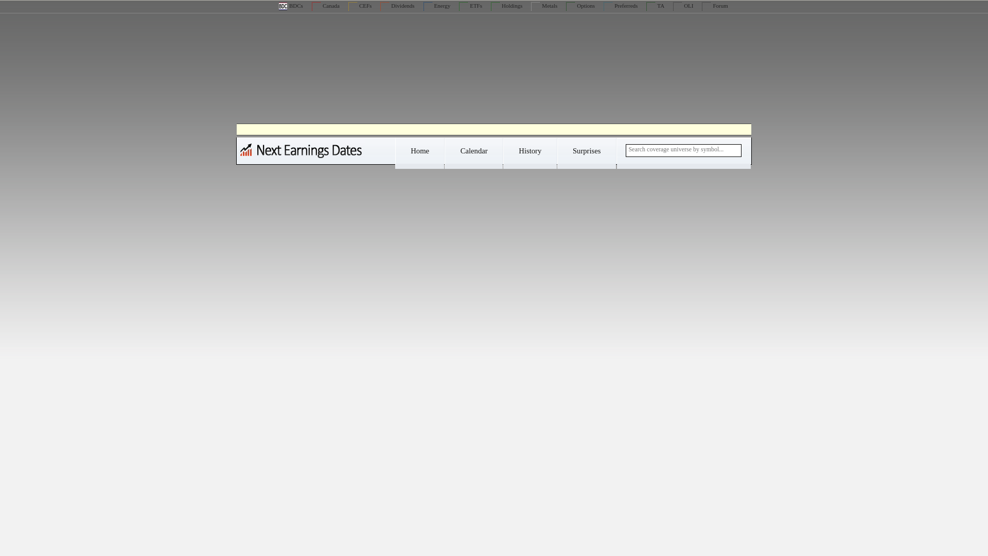 The image size is (988, 556). Describe the element at coordinates (580, 6) in the screenshot. I see `Options` at that location.